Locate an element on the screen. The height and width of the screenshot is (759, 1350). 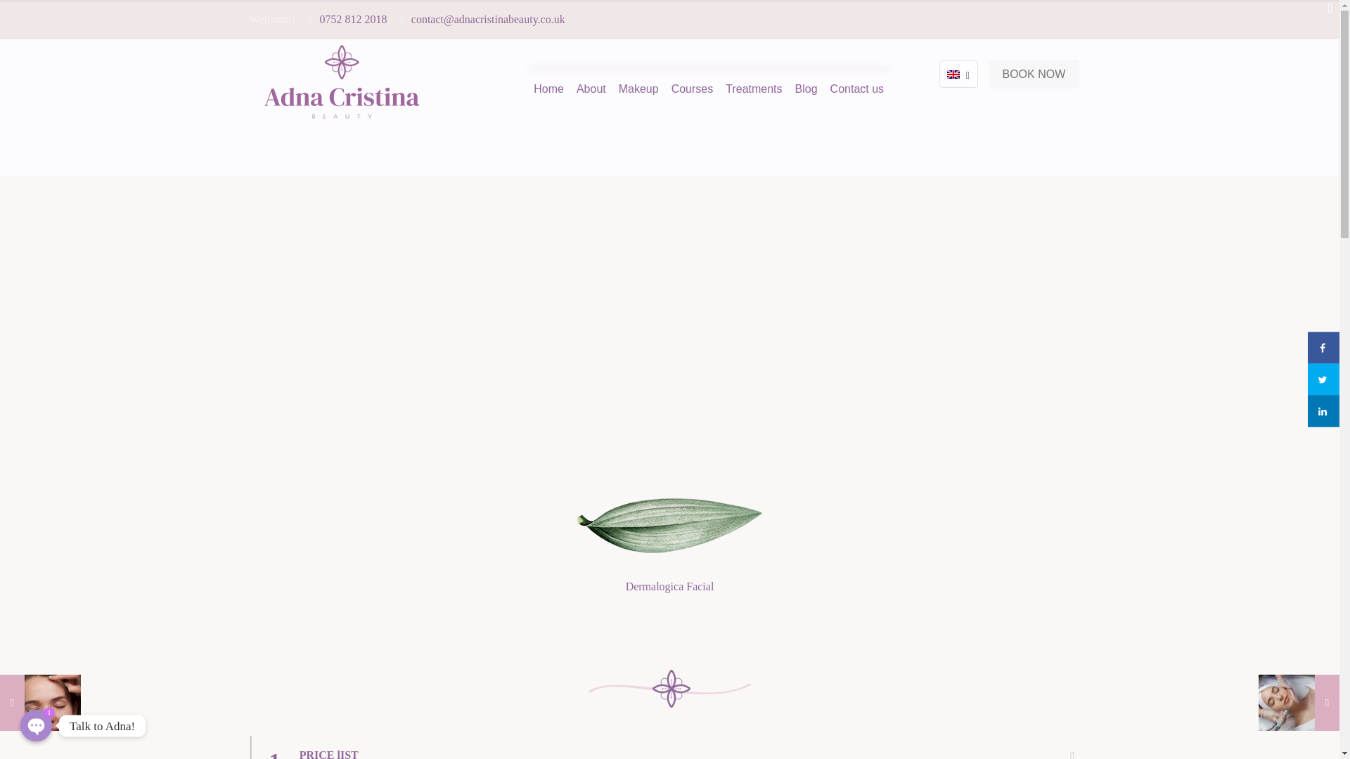
Courses is located at coordinates (692, 89).